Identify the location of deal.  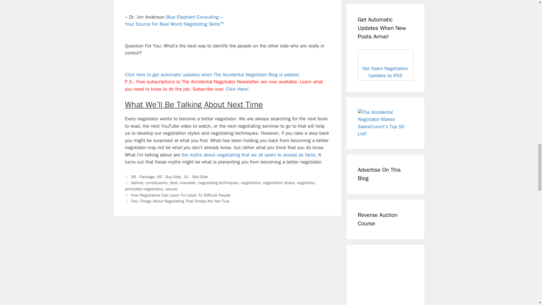
(174, 182).